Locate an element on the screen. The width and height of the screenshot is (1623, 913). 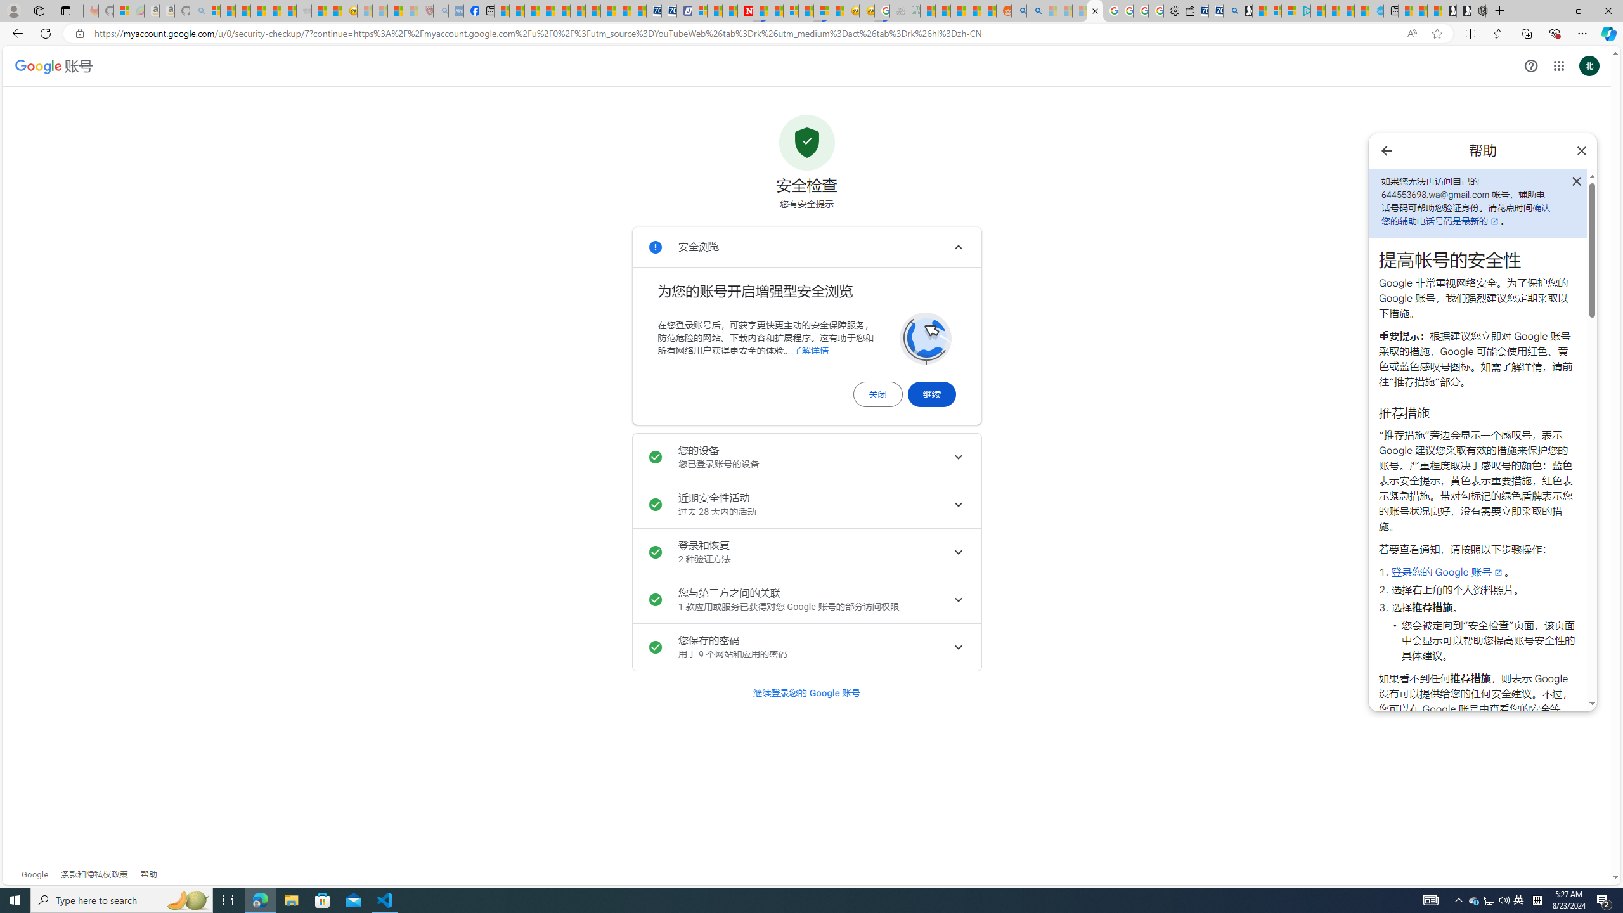
Combat Siege - Sleeping is located at coordinates (303, 11).